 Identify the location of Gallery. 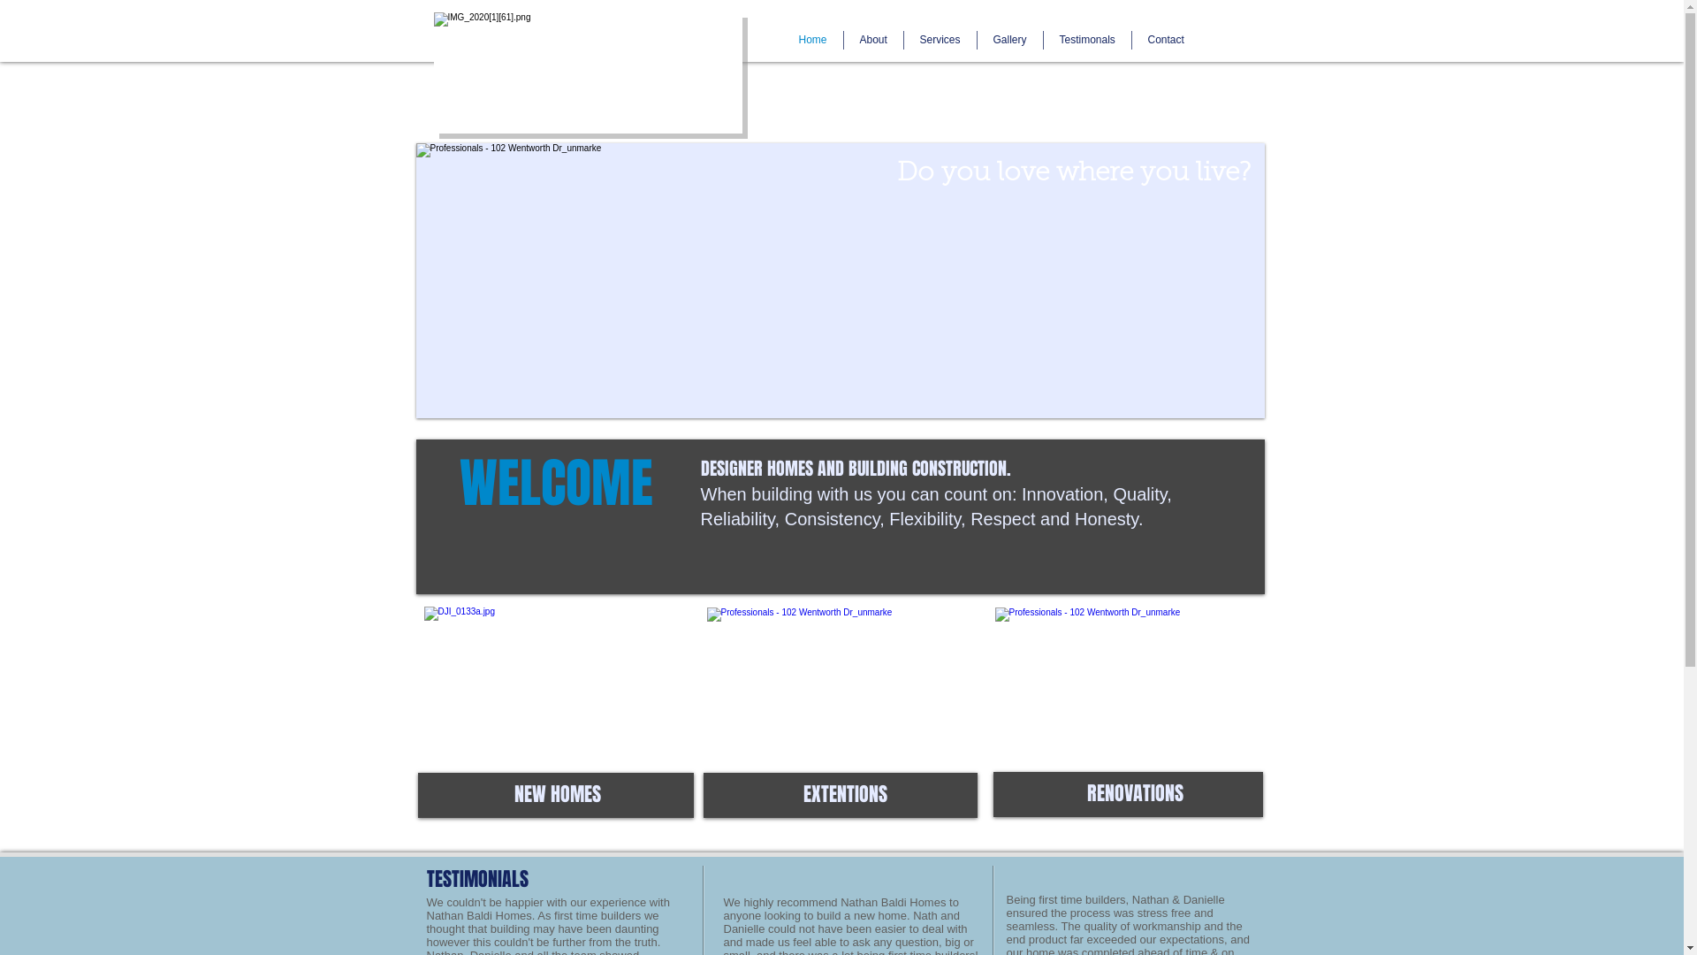
(1010, 41).